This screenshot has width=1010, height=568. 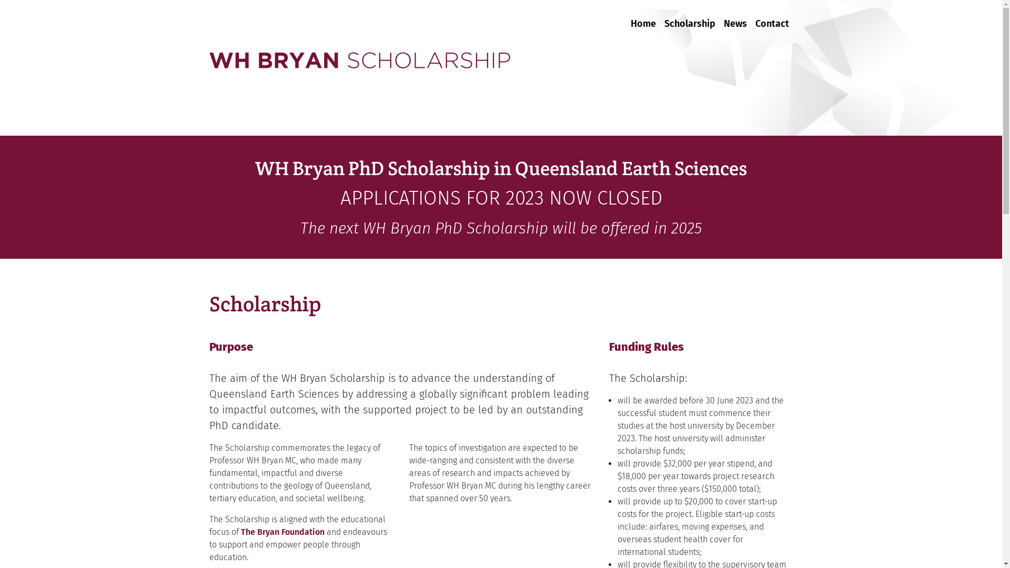 What do you see at coordinates (772, 18) in the screenshot?
I see `Contact` at bounding box center [772, 18].